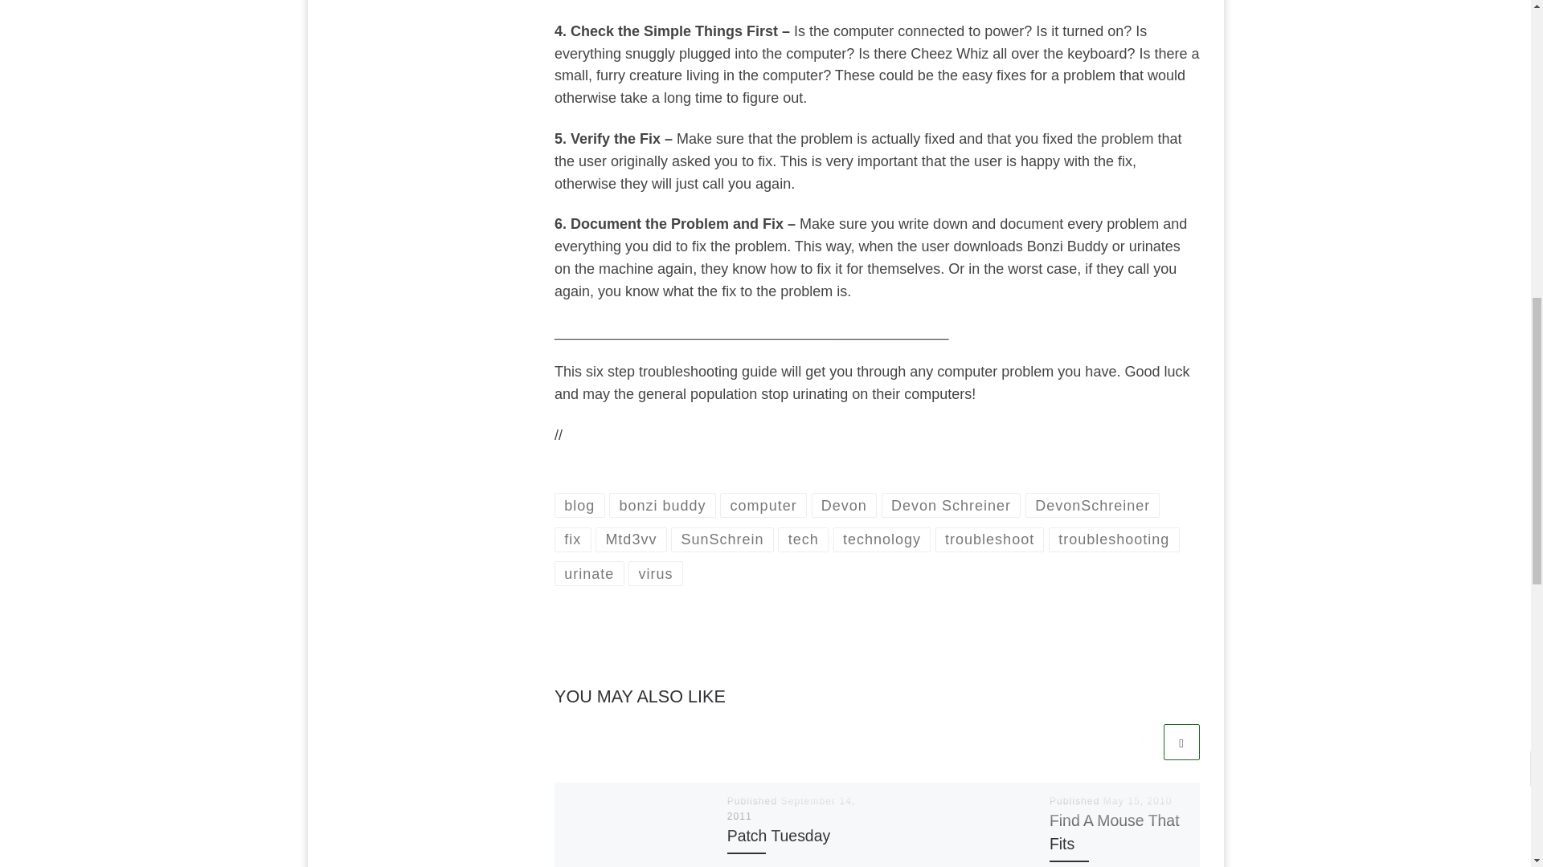 Image resolution: width=1543 pixels, height=867 pixels. What do you see at coordinates (844, 505) in the screenshot?
I see `View all posts in Devon` at bounding box center [844, 505].